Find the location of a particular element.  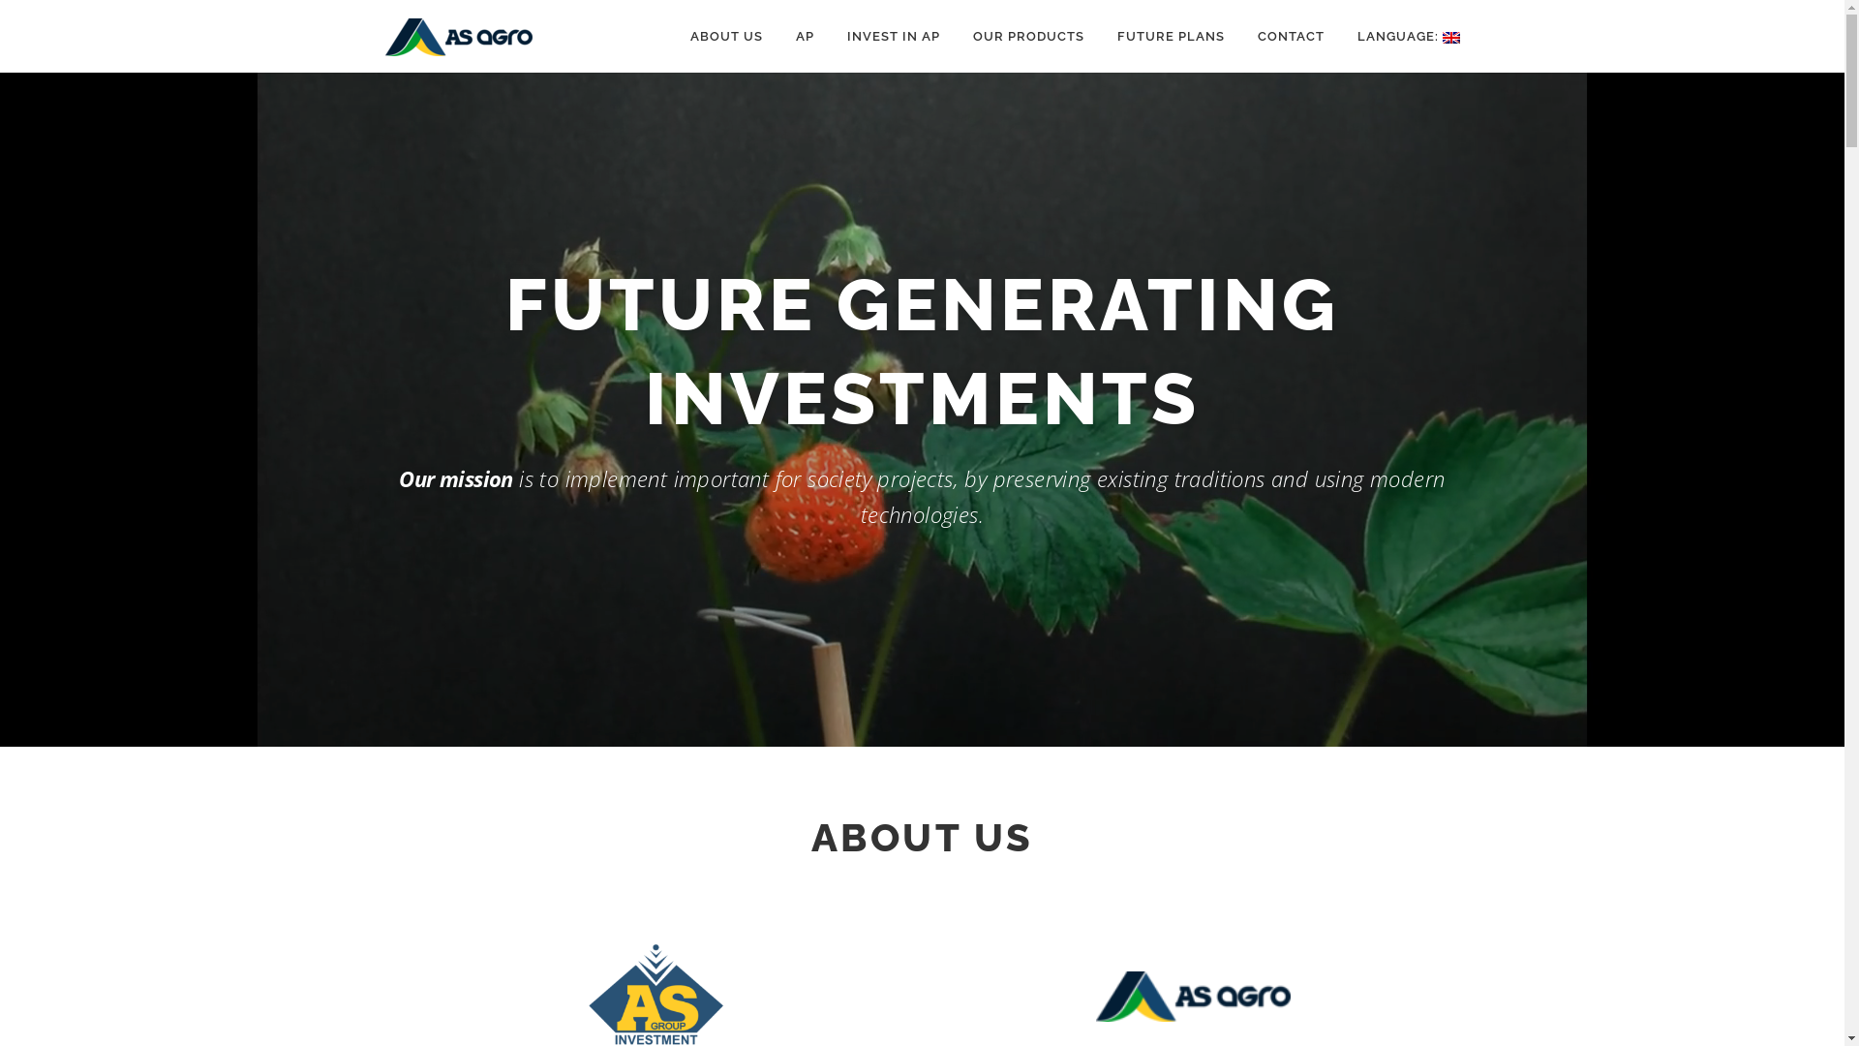

ABOUT US is located at coordinates (726, 37).